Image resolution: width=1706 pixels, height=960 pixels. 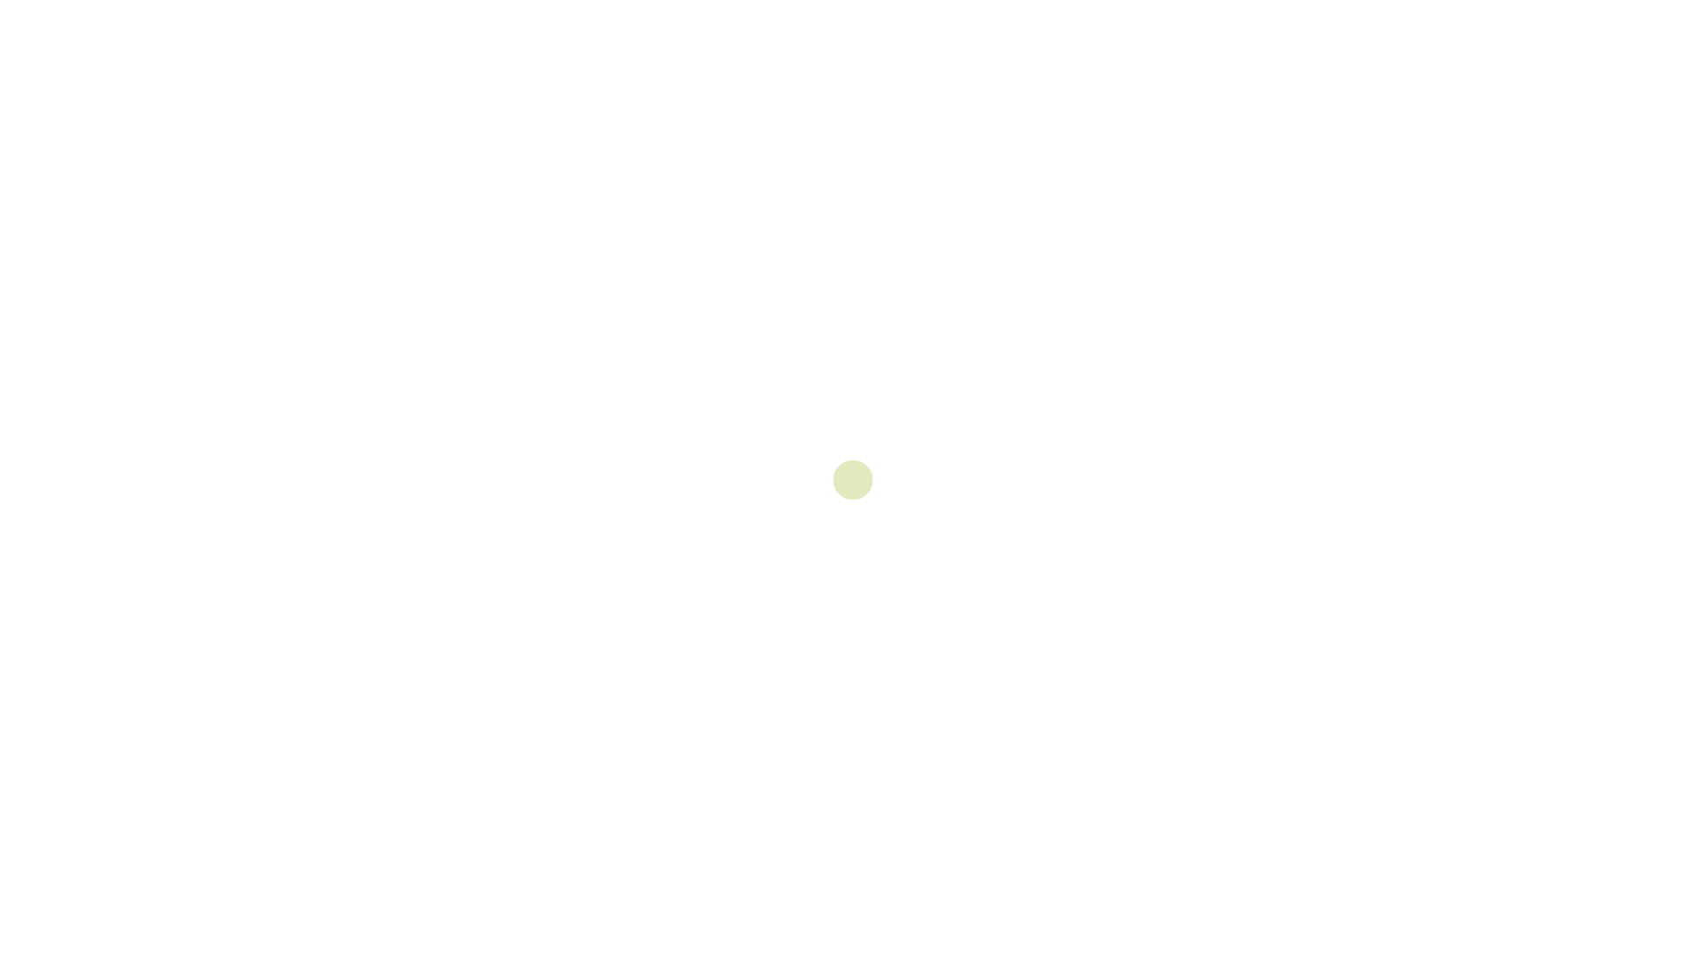 What do you see at coordinates (798, 761) in the screenshot?
I see `041 921 16 02` at bounding box center [798, 761].